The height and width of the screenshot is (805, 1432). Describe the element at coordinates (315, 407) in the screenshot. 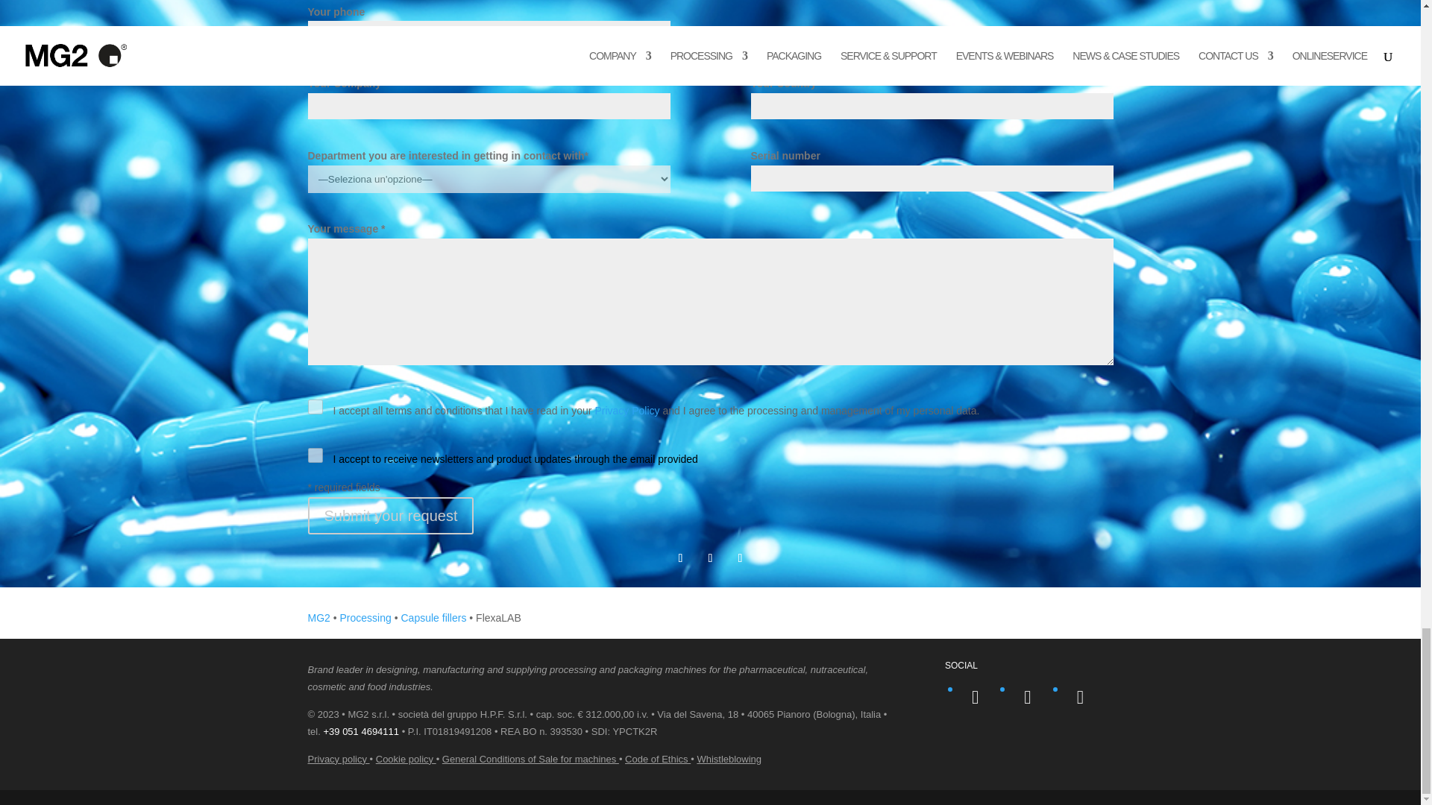

I see `1` at that location.